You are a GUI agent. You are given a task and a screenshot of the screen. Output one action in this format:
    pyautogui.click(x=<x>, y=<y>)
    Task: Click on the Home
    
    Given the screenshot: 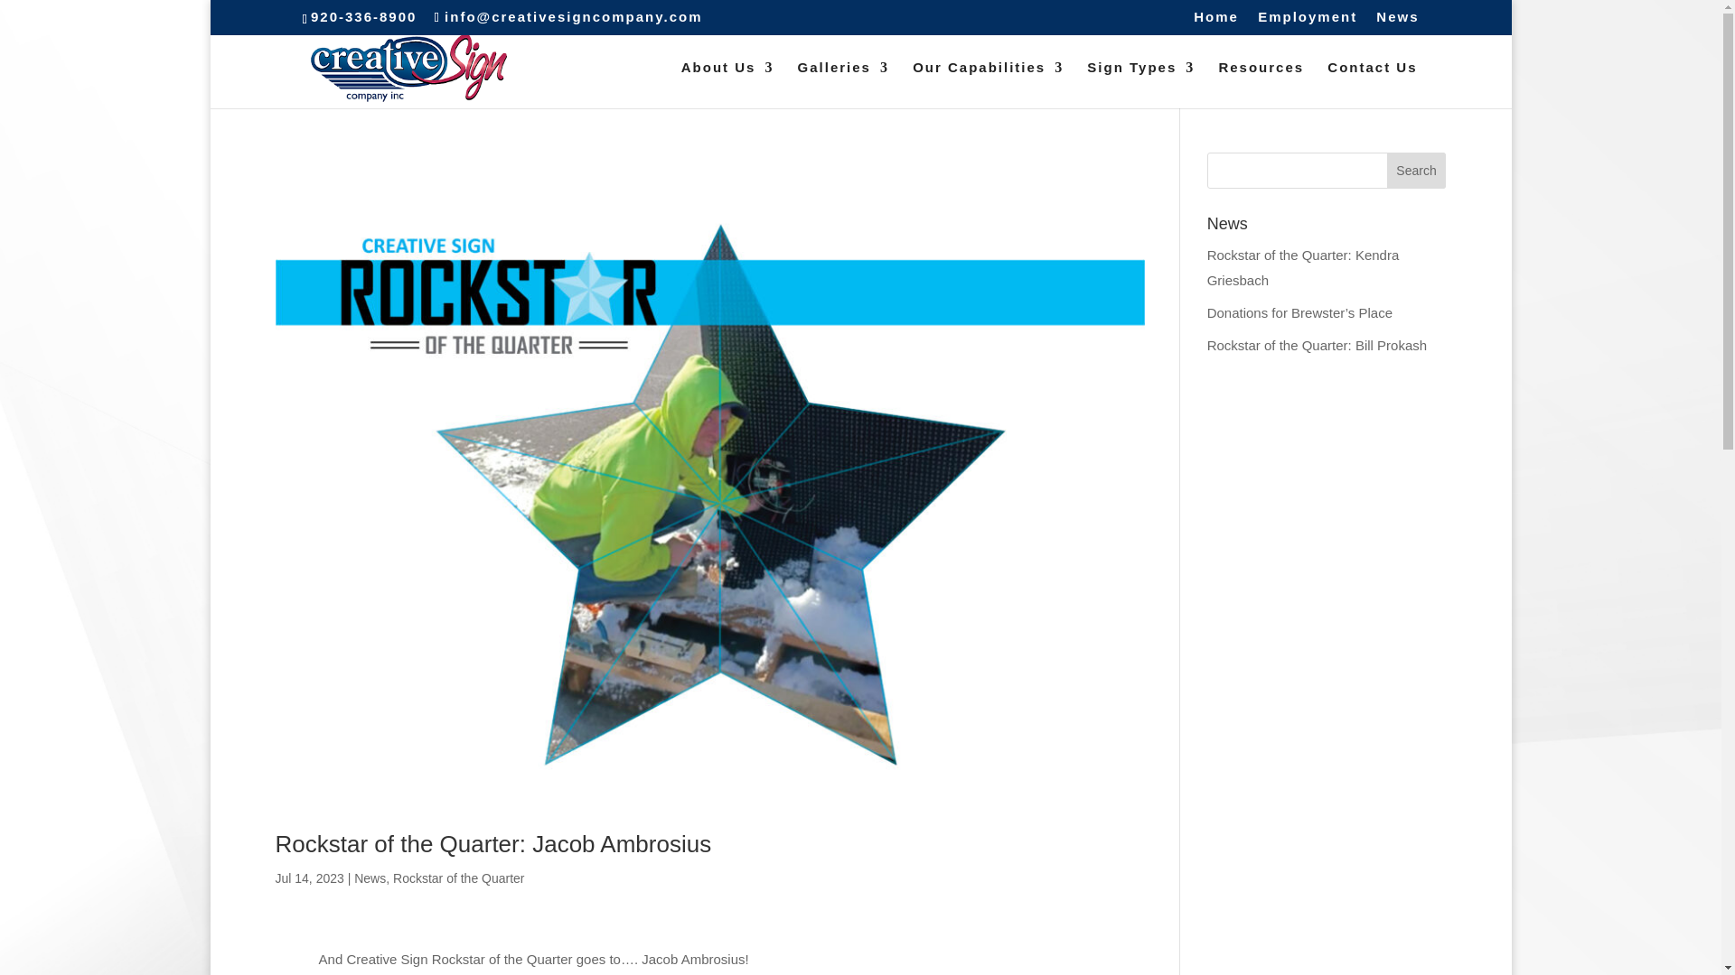 What is the action you would take?
    pyautogui.click(x=1215, y=21)
    